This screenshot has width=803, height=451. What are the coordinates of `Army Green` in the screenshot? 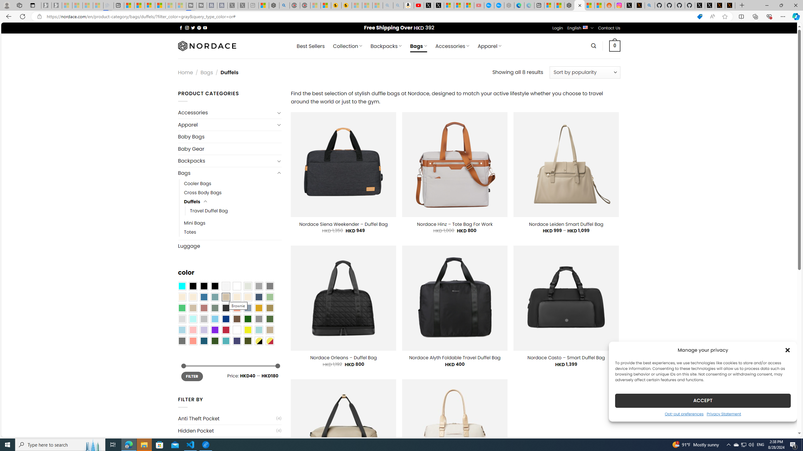 It's located at (248, 341).